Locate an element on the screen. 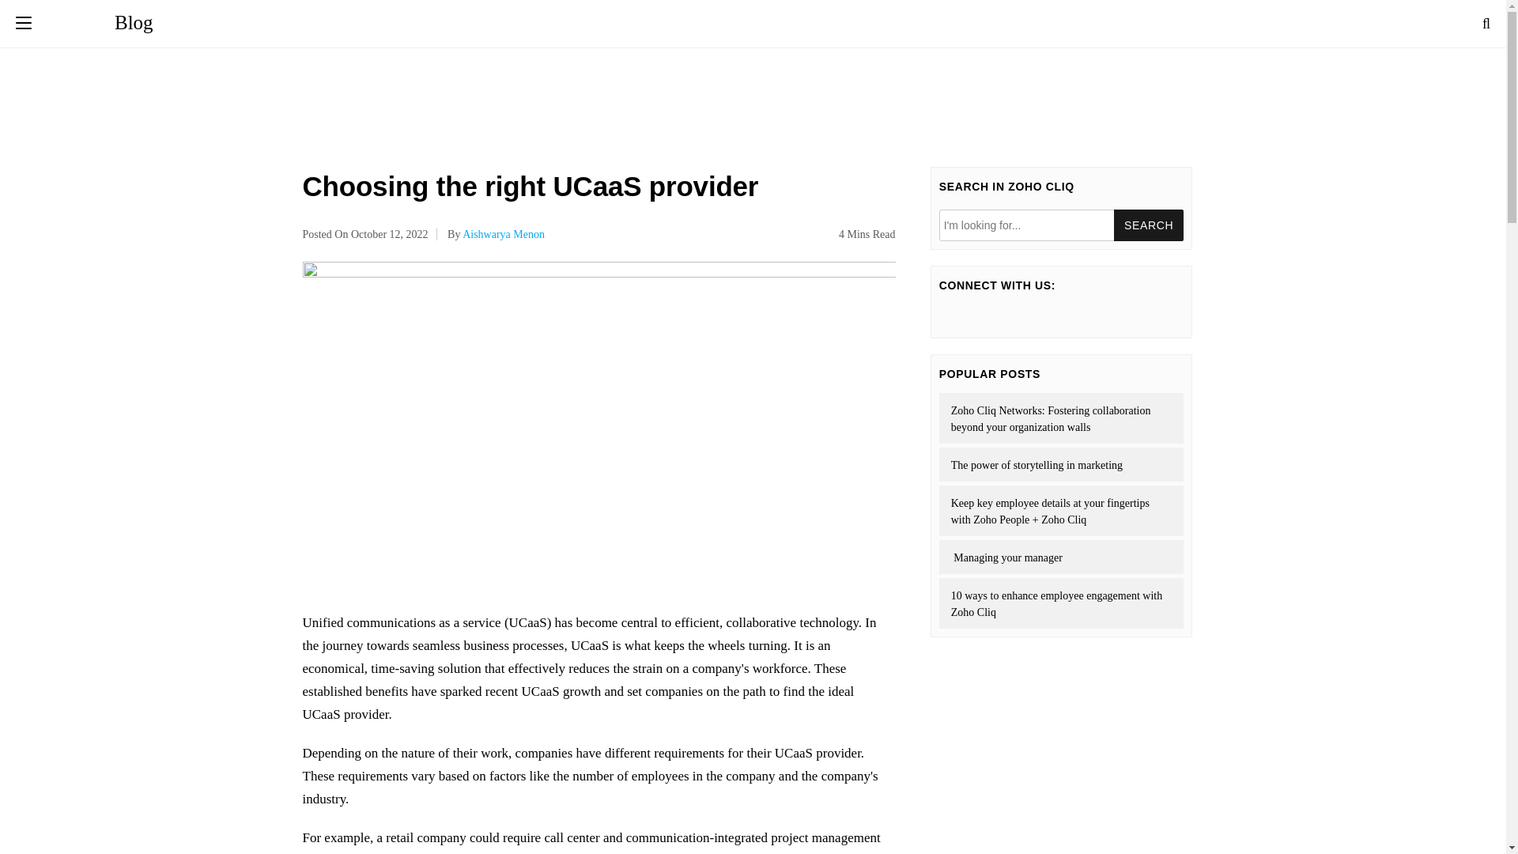  10 ways to enhance employee engagement with Zoho Cliq is located at coordinates (1061, 603).